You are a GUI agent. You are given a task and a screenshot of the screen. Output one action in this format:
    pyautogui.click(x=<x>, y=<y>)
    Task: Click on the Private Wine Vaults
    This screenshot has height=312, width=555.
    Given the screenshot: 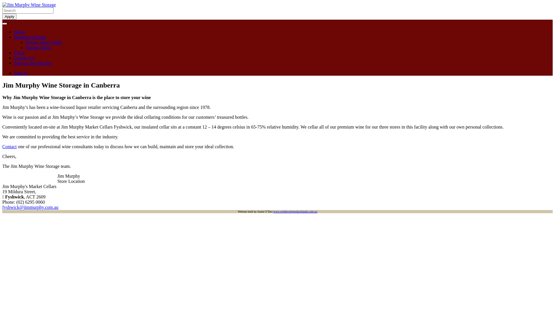 What is the action you would take?
    pyautogui.click(x=44, y=42)
    